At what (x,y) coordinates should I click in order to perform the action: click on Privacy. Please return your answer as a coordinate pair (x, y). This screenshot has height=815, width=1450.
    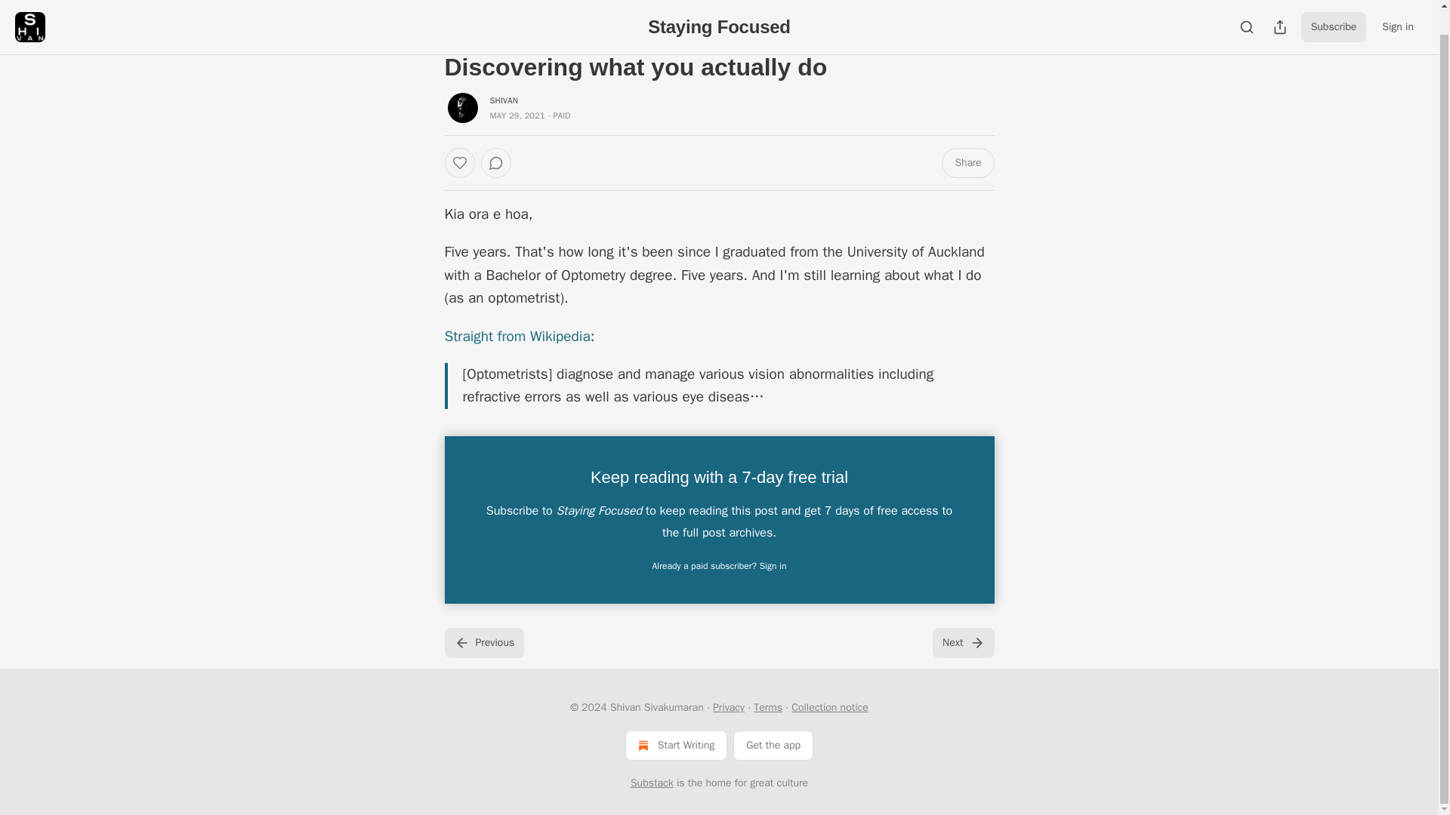
    Looking at the image, I should click on (729, 707).